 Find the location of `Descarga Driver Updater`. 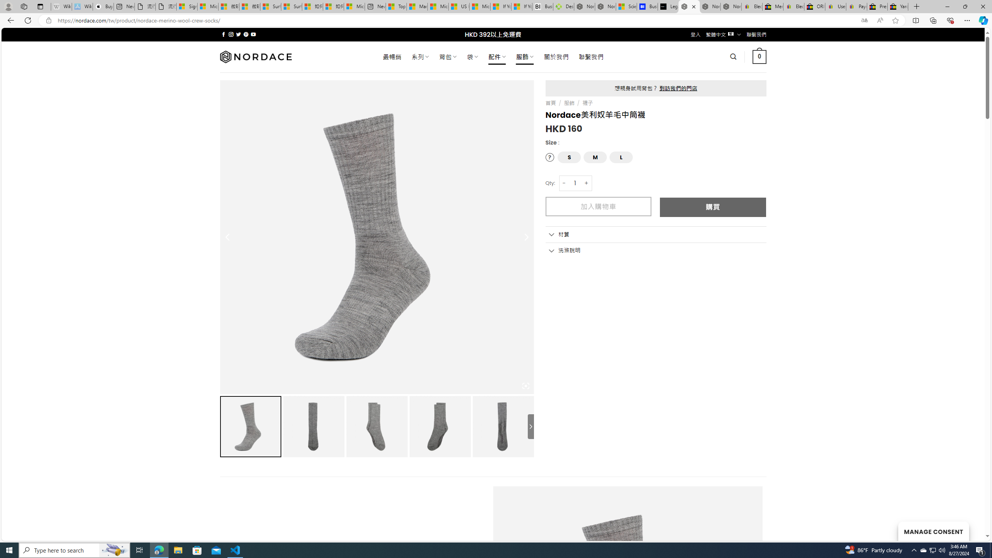

Descarga Driver Updater is located at coordinates (563, 7).